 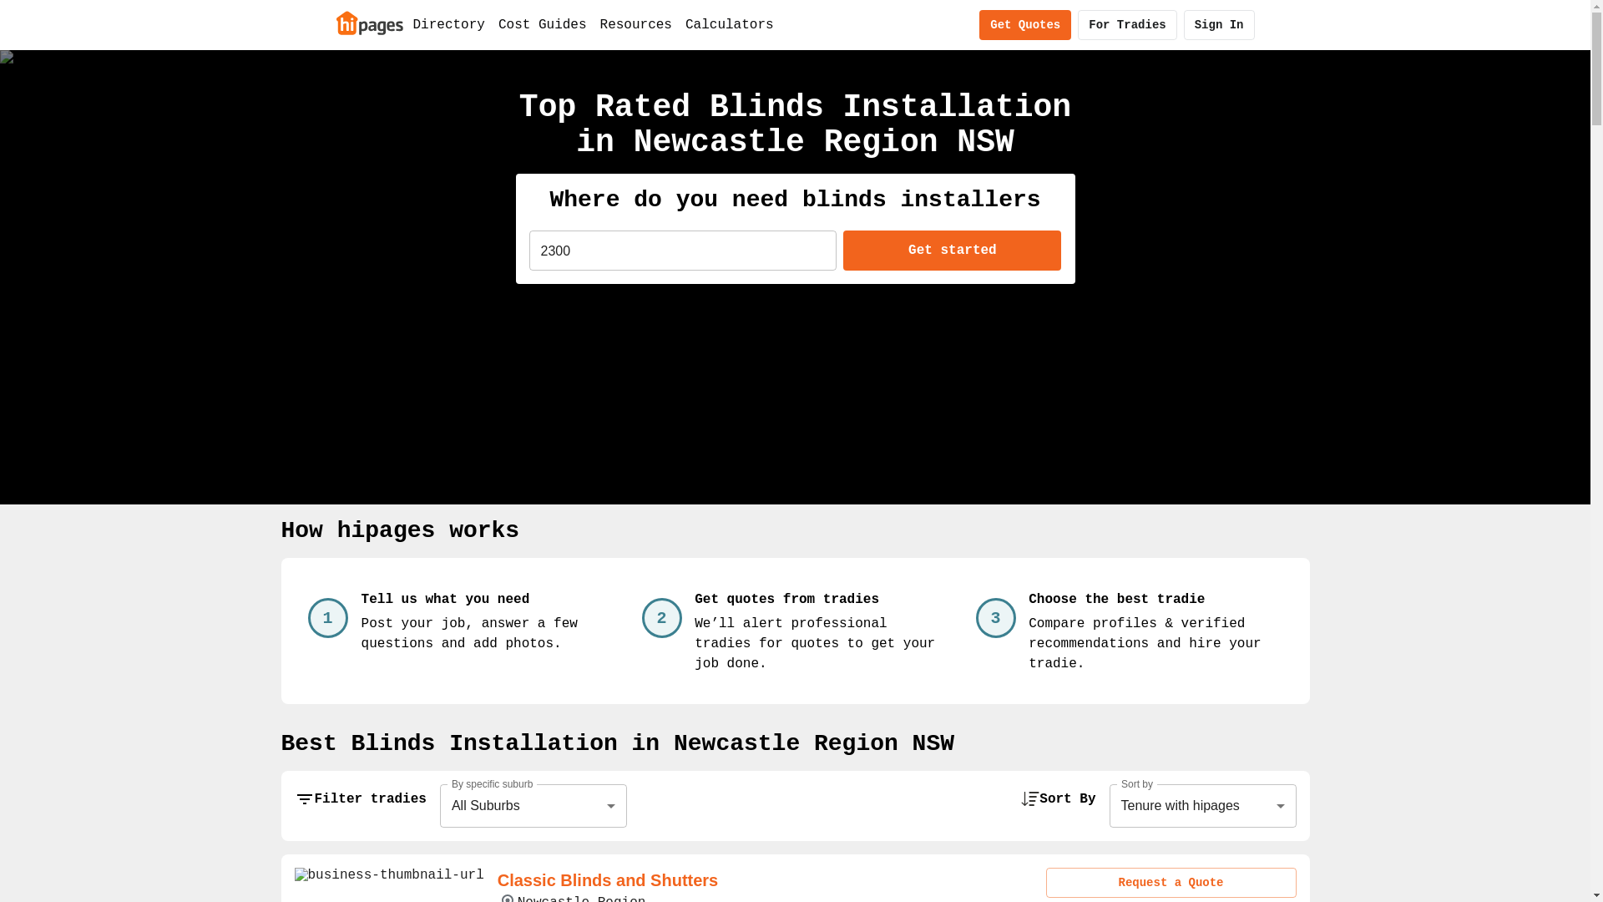 I want to click on Sign In, so click(x=1219, y=25).